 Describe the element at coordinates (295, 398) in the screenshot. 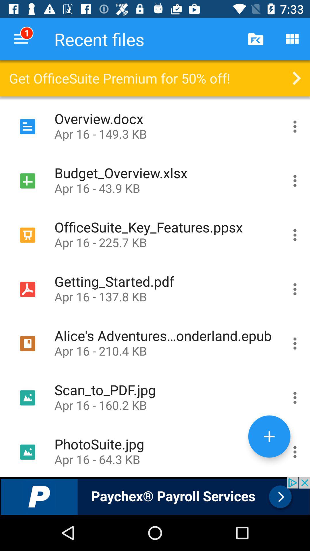

I see `select the share button` at that location.